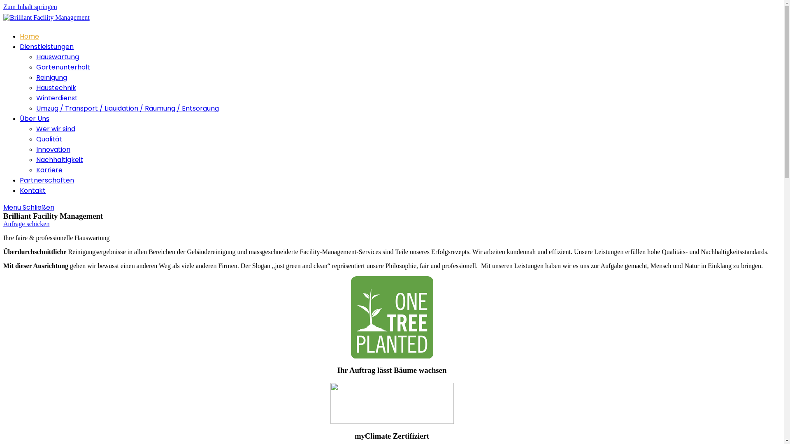  What do you see at coordinates (57, 98) in the screenshot?
I see `Winterdienst` at bounding box center [57, 98].